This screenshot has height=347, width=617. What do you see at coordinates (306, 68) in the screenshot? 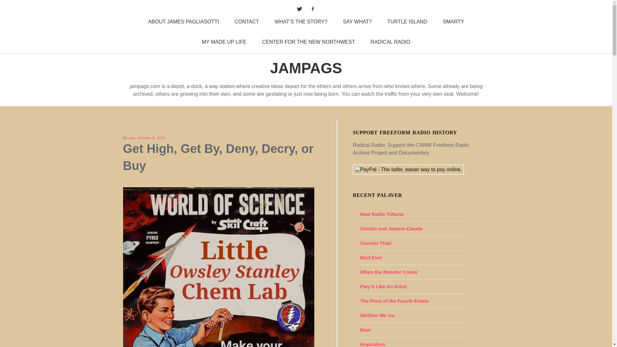
I see `JAMPAGS` at bounding box center [306, 68].